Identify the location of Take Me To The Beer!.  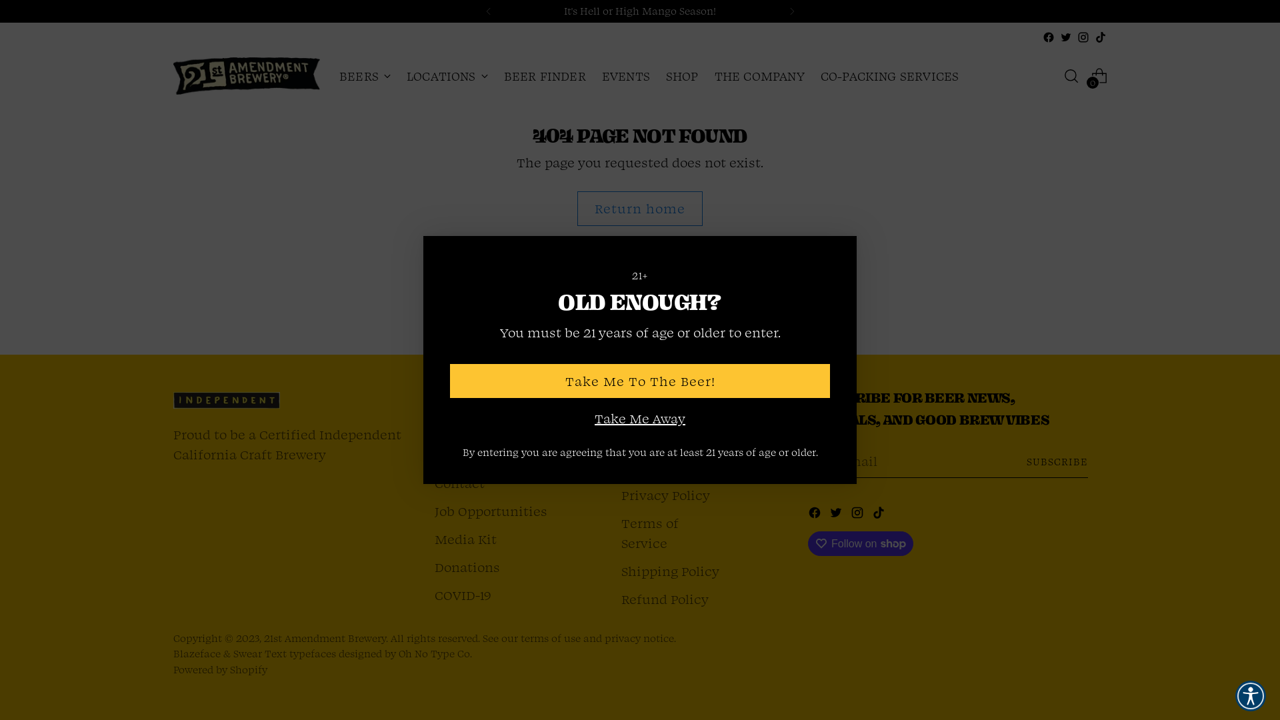
(640, 381).